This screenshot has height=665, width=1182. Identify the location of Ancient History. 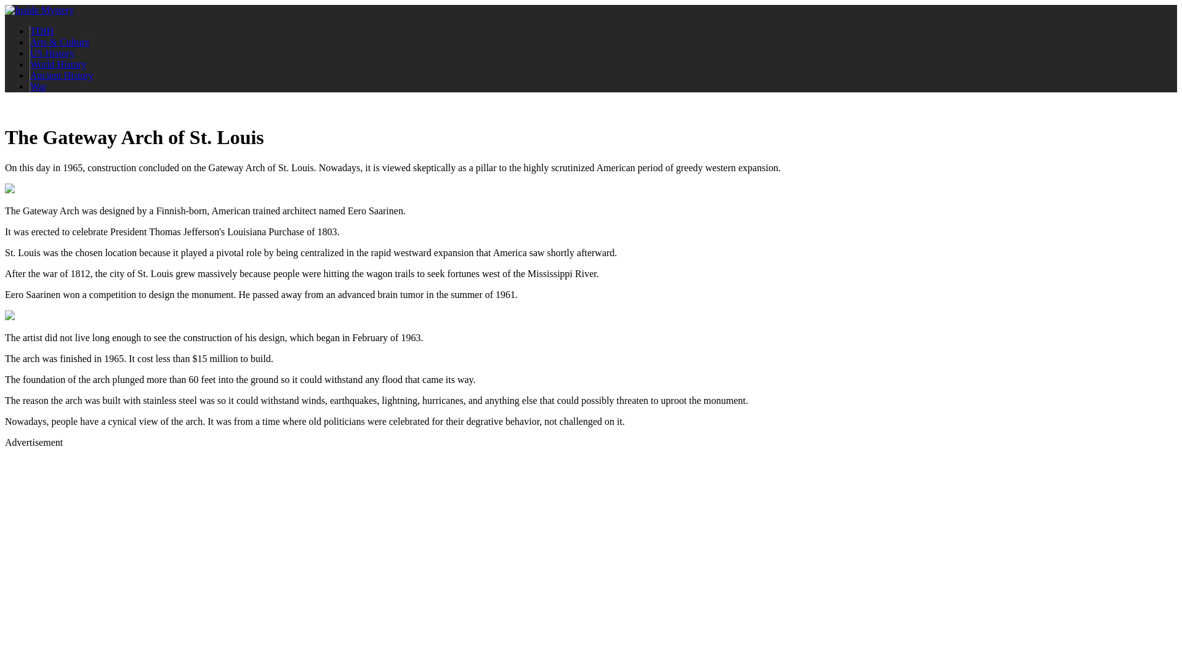
(62, 75).